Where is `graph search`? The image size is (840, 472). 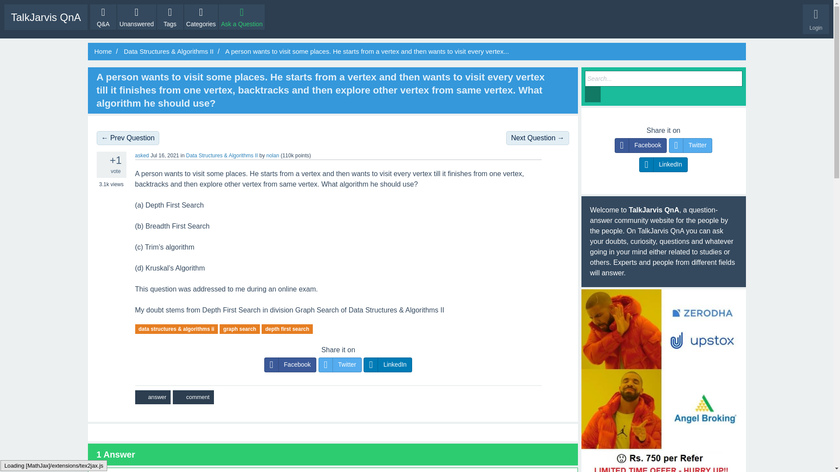 graph search is located at coordinates (239, 329).